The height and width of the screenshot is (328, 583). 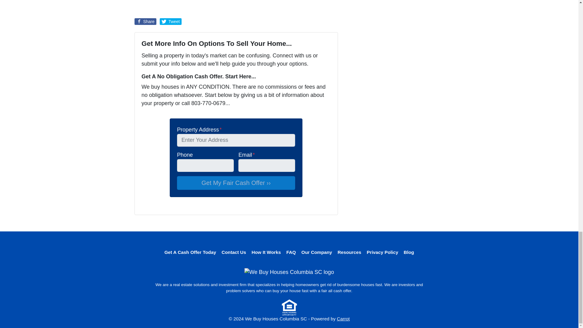 I want to click on Privacy Policy, so click(x=382, y=252).